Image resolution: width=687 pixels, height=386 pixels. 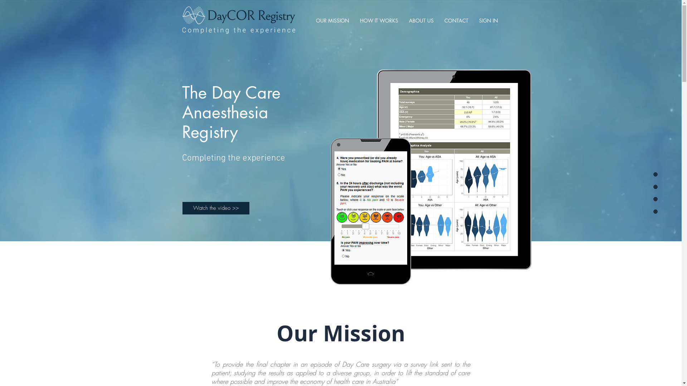 What do you see at coordinates (422, 21) in the screenshot?
I see `ABOUT US` at bounding box center [422, 21].